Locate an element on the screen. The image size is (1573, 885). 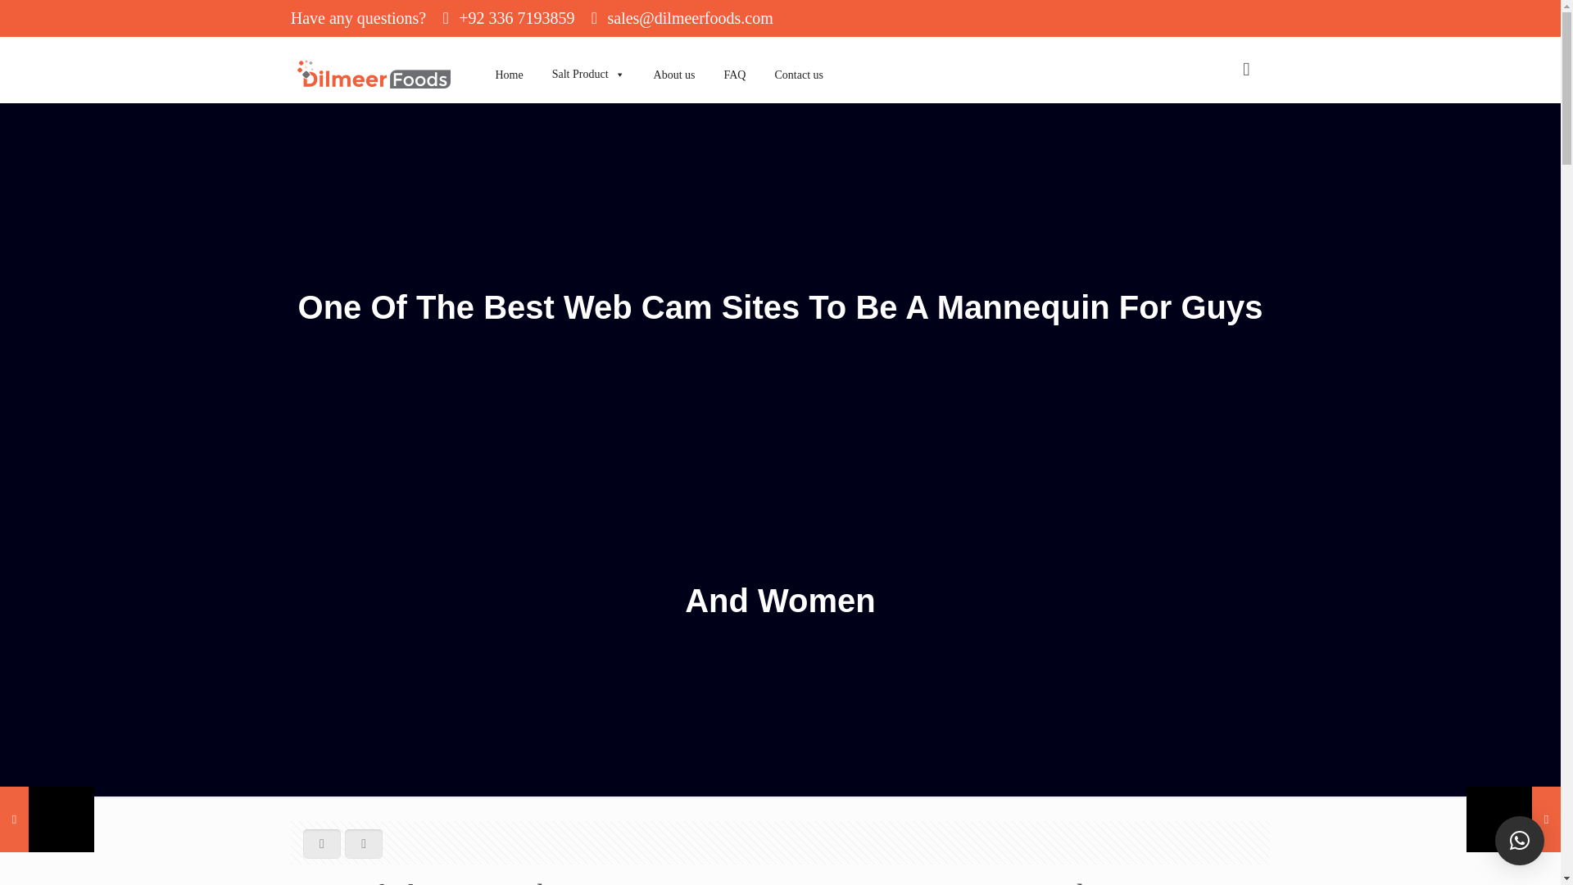
Contact us is located at coordinates (792, 56).